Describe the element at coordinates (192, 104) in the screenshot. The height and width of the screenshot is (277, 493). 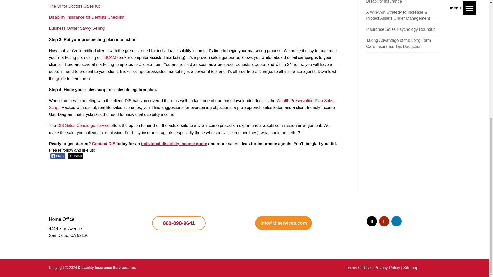
I see `Wealth Preservation Plan Sales Script` at that location.